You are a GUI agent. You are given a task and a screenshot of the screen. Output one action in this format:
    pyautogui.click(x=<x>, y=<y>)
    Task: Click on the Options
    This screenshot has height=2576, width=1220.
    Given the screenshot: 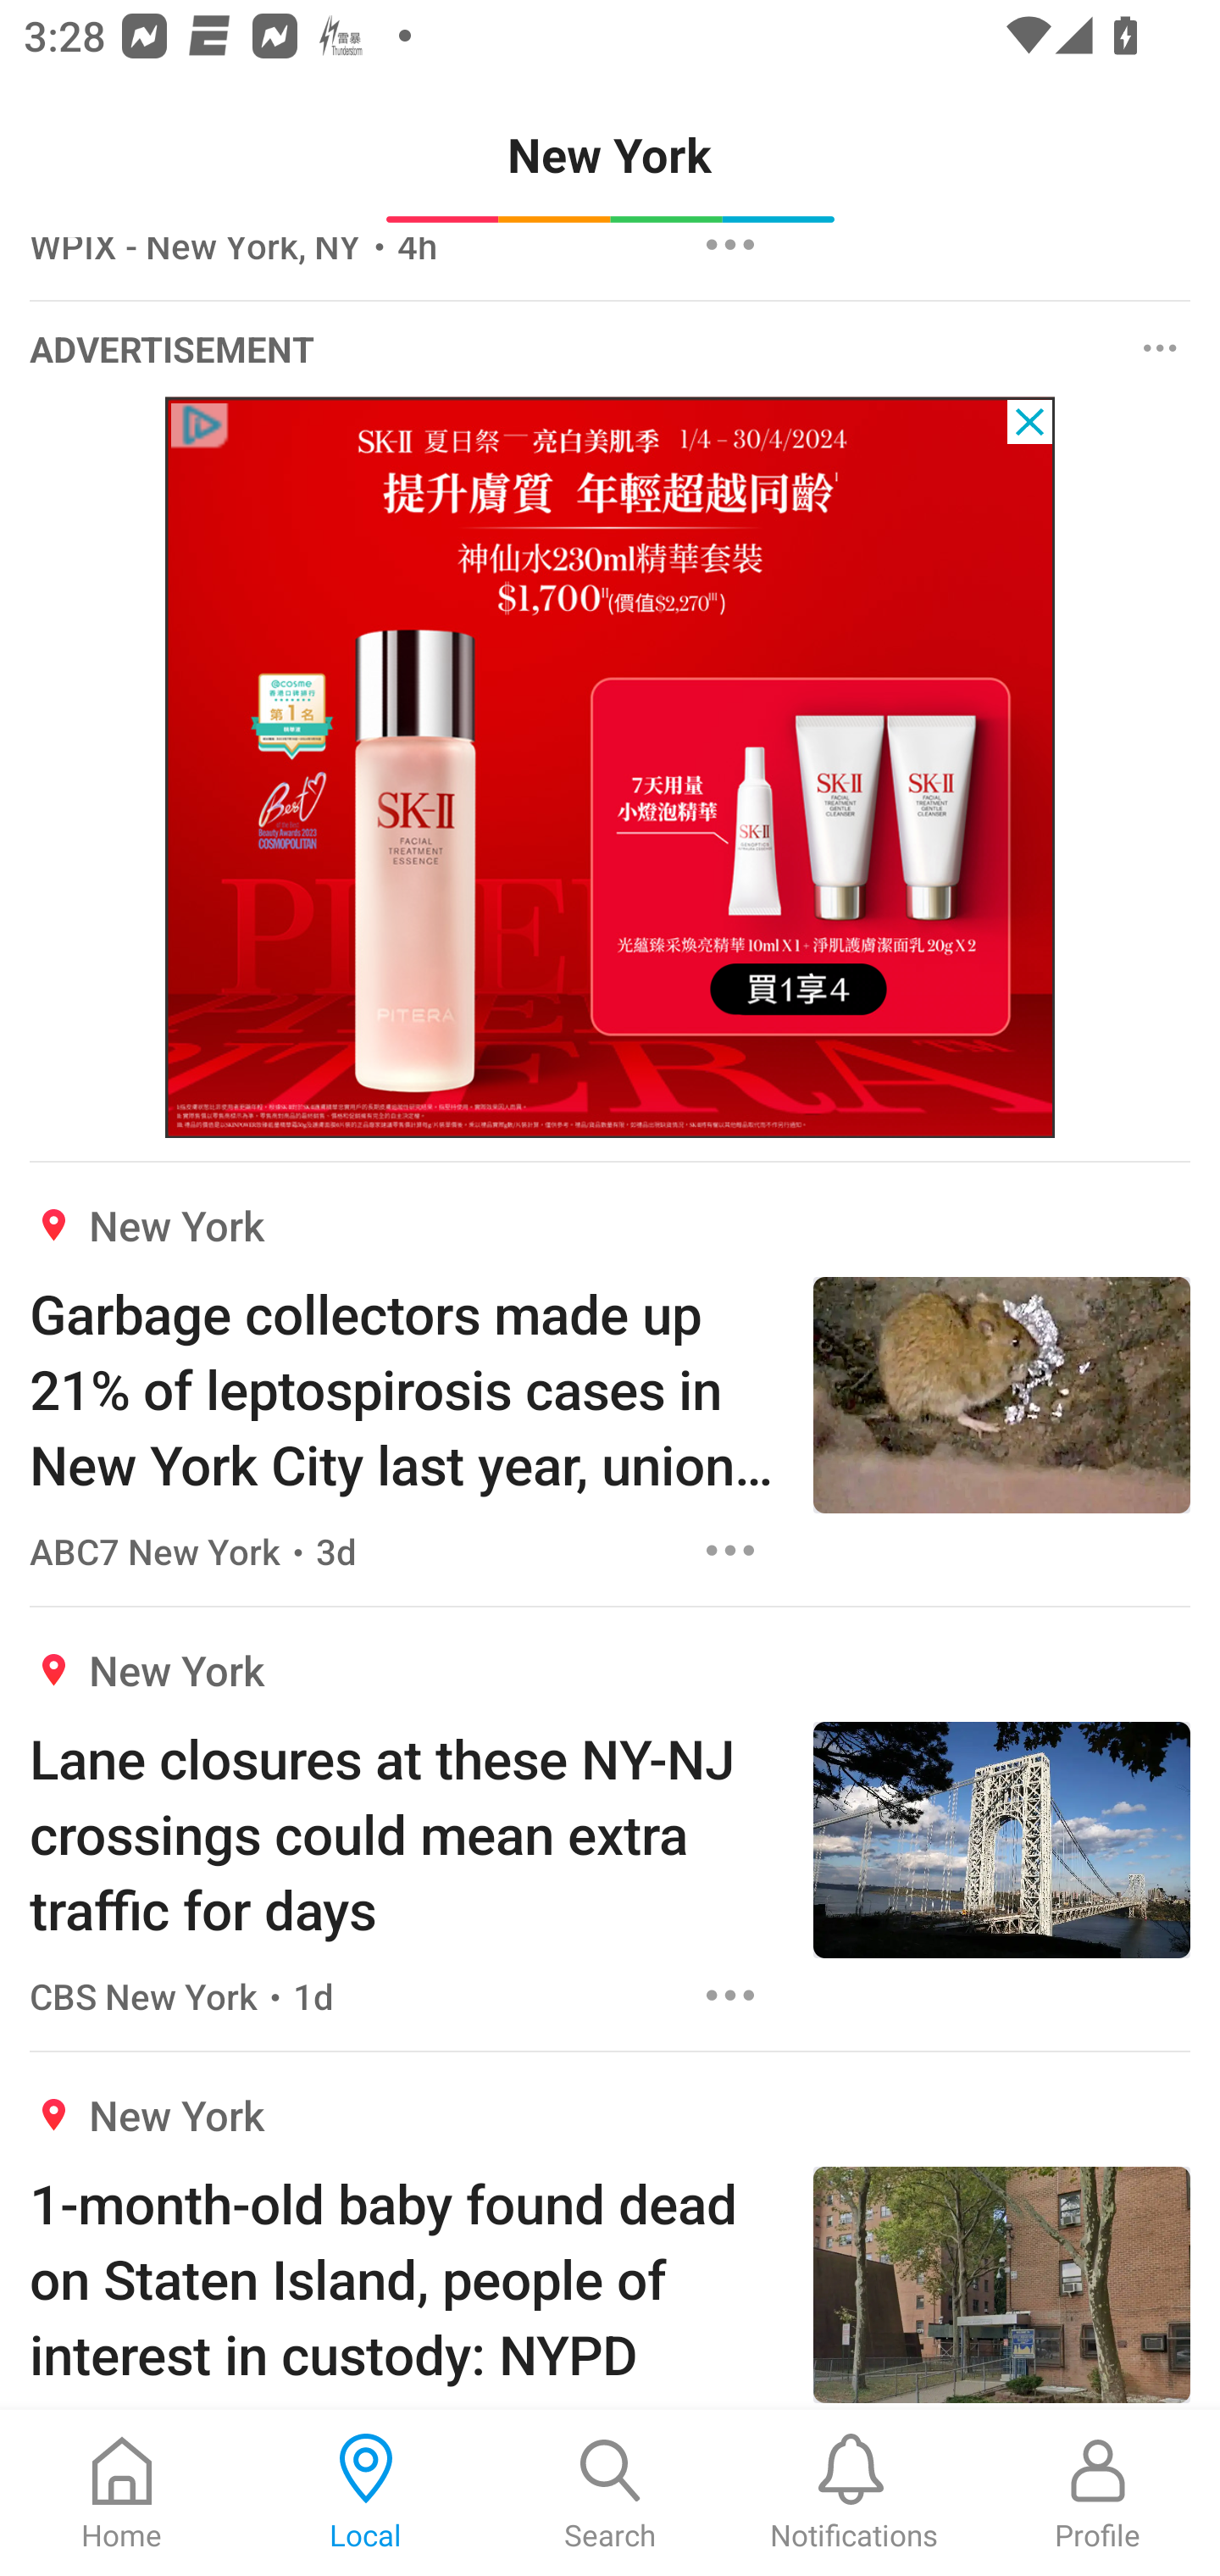 What is the action you would take?
    pyautogui.click(x=1161, y=348)
    